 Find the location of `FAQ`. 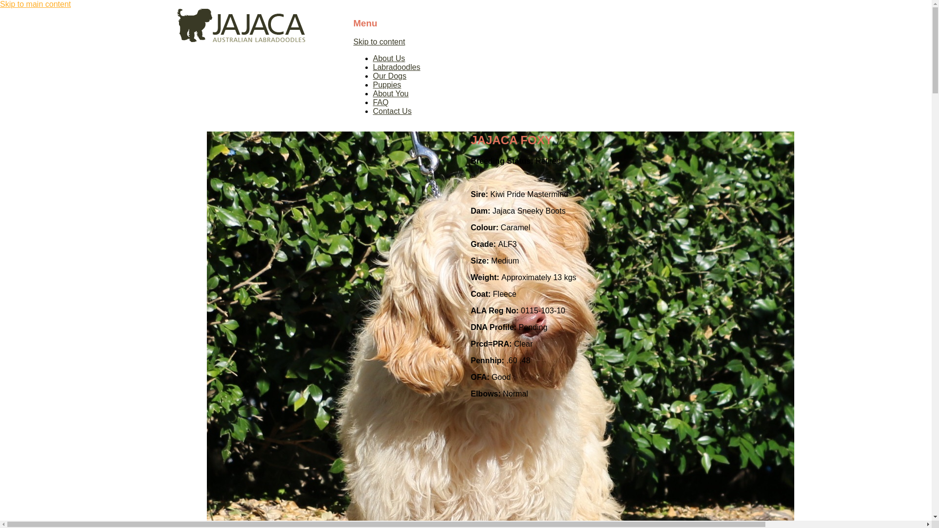

FAQ is located at coordinates (380, 103).